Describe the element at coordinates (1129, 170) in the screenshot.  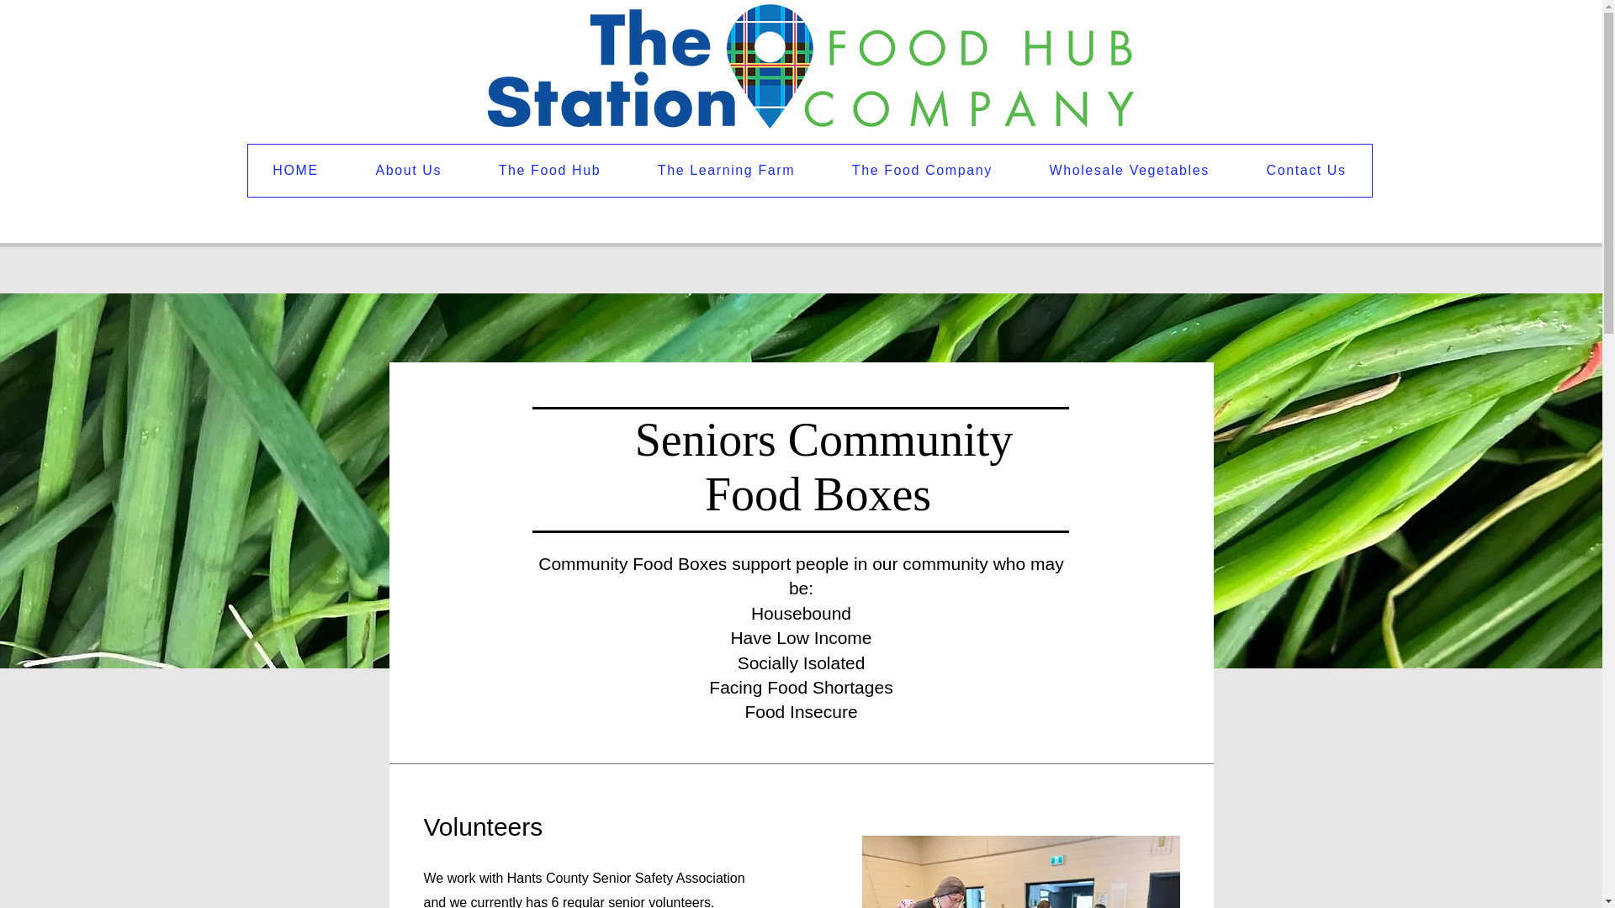
I see `Wholesale Vegetables` at that location.